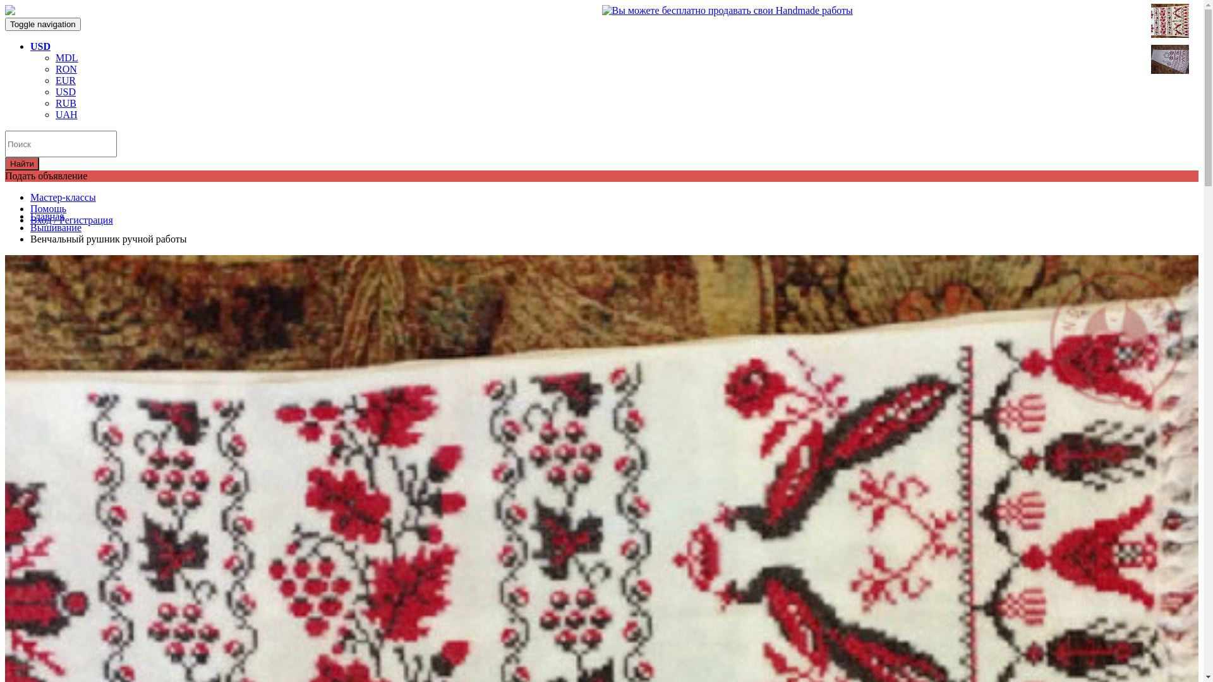  I want to click on USD, so click(66, 92).